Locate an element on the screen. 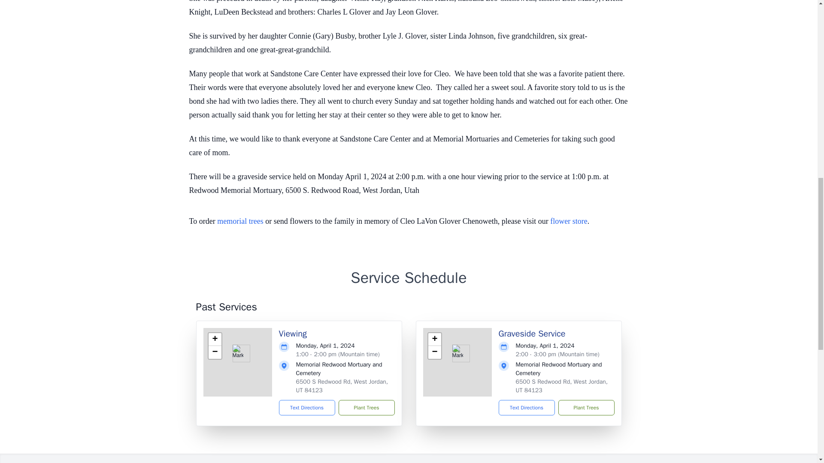  Plant Trees is located at coordinates (366, 407).